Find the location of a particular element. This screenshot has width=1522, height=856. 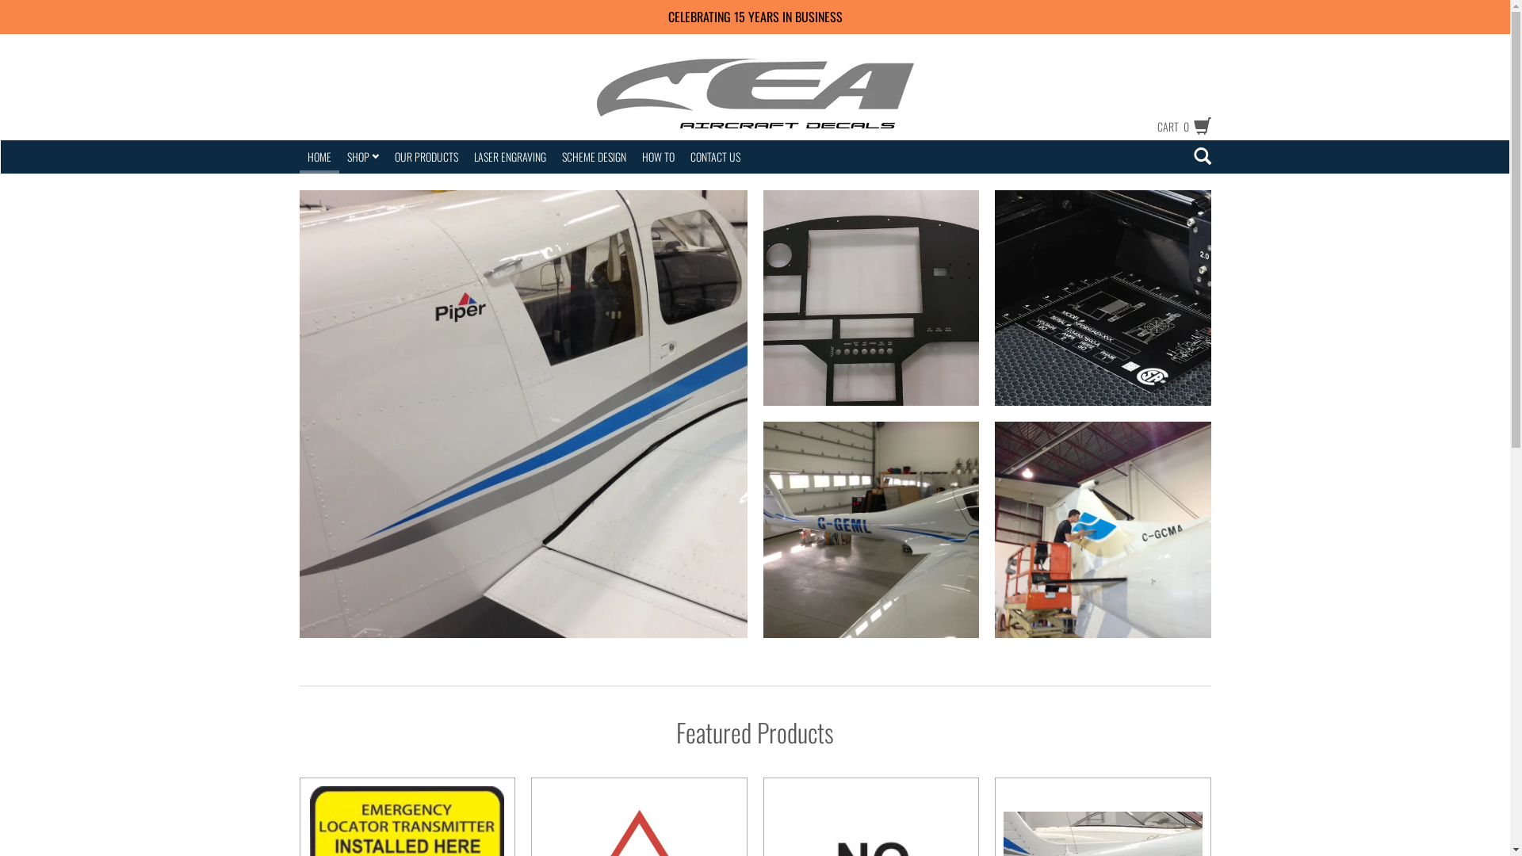

HOW TO is located at coordinates (658, 157).